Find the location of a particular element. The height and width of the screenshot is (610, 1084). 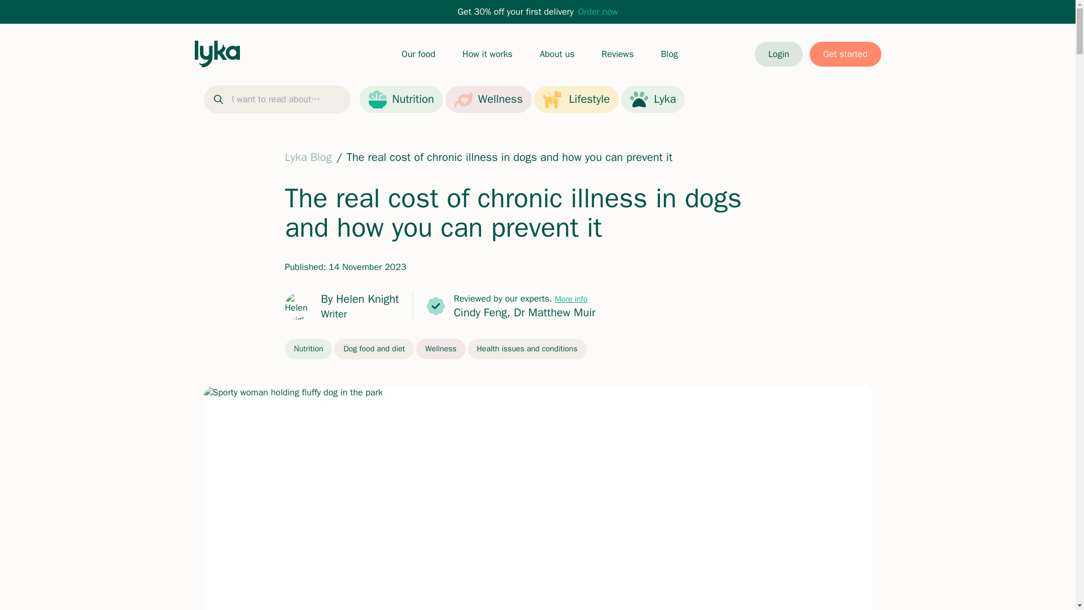

About us is located at coordinates (557, 54).